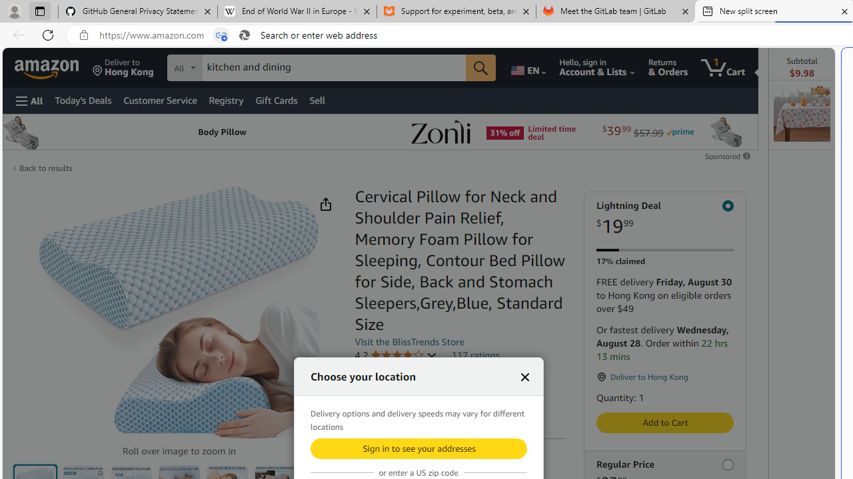  What do you see at coordinates (480, 68) in the screenshot?
I see `Go` at bounding box center [480, 68].